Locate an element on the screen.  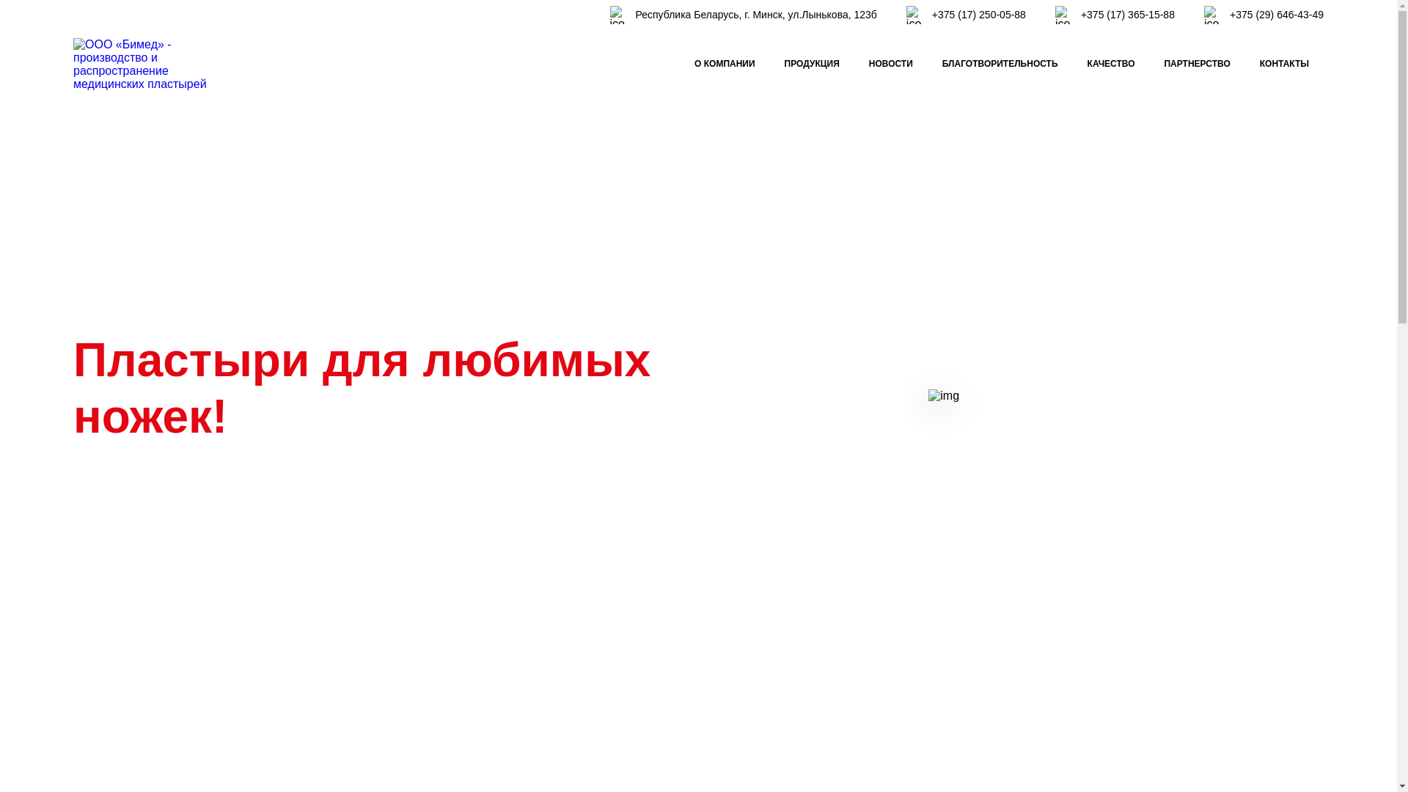
+375 (17) 365-15-88 is located at coordinates (1128, 15).